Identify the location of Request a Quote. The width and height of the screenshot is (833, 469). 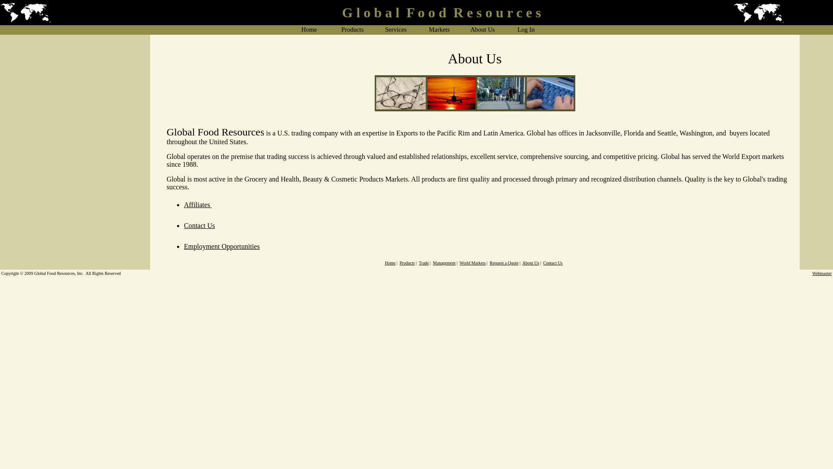
(504, 263).